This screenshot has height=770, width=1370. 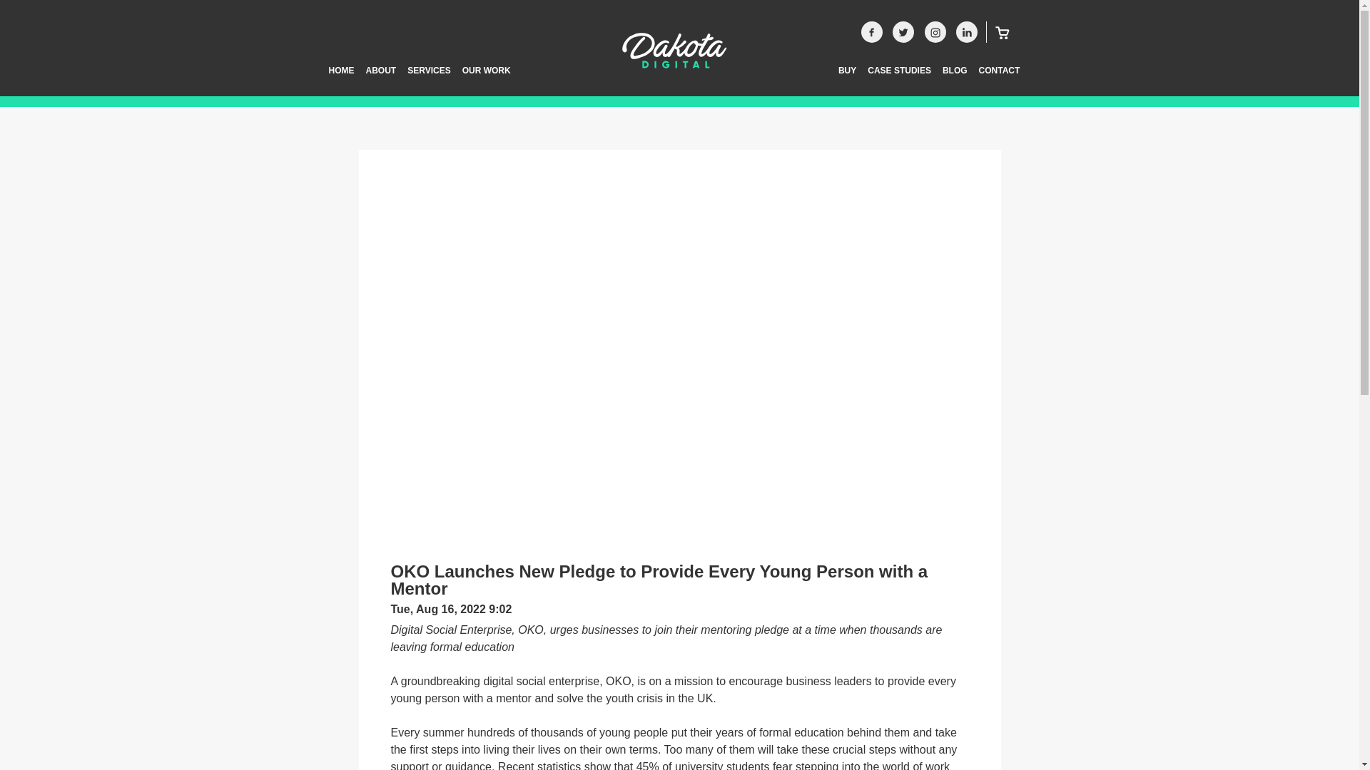 What do you see at coordinates (486, 78) in the screenshot?
I see `OUR WORK` at bounding box center [486, 78].